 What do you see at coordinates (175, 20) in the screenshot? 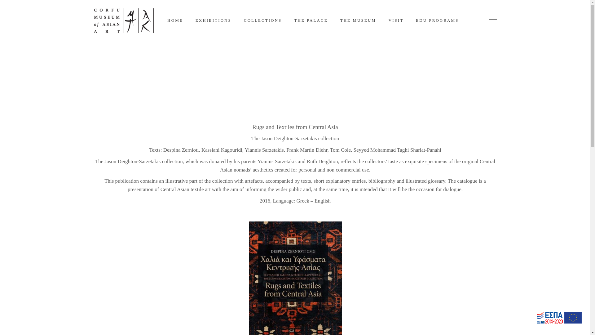
I see `HOME` at bounding box center [175, 20].